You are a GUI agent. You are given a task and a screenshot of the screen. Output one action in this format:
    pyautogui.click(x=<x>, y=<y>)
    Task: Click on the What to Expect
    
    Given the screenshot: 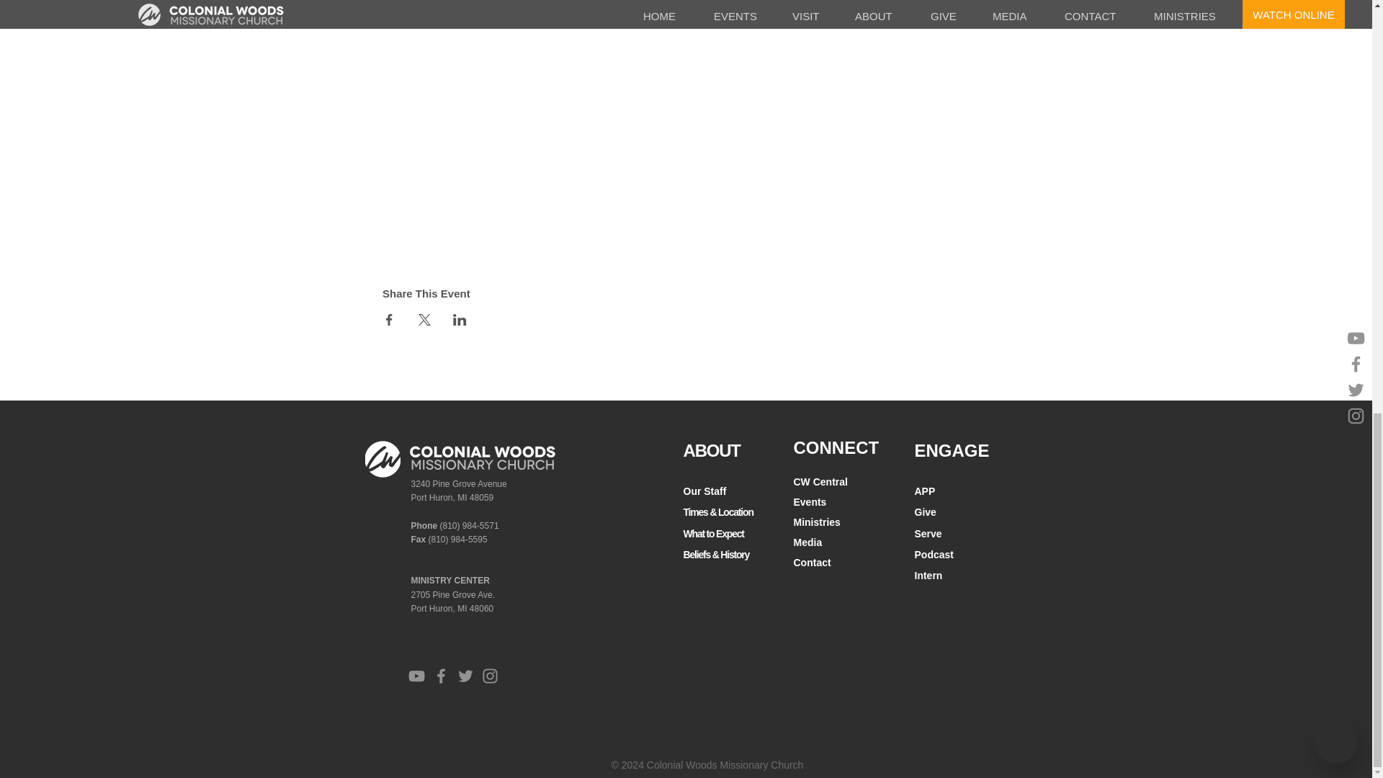 What is the action you would take?
    pyautogui.click(x=713, y=530)
    